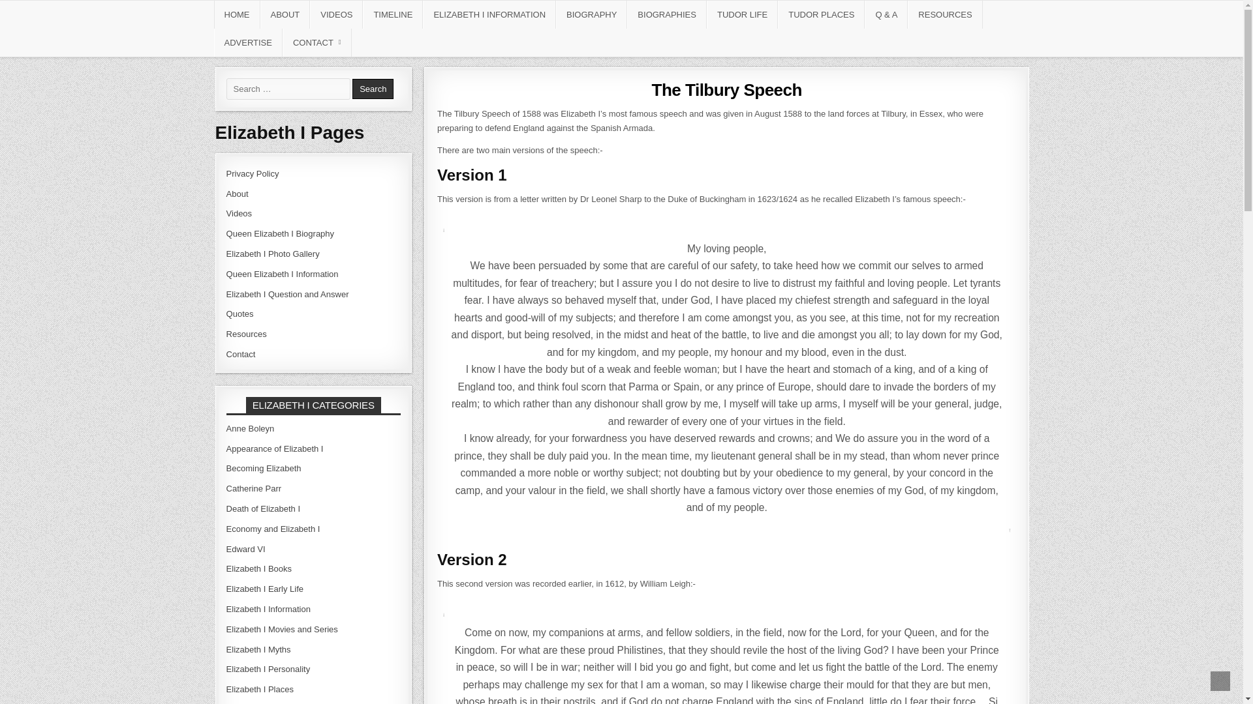  Describe the element at coordinates (372, 89) in the screenshot. I see `Search` at that location.